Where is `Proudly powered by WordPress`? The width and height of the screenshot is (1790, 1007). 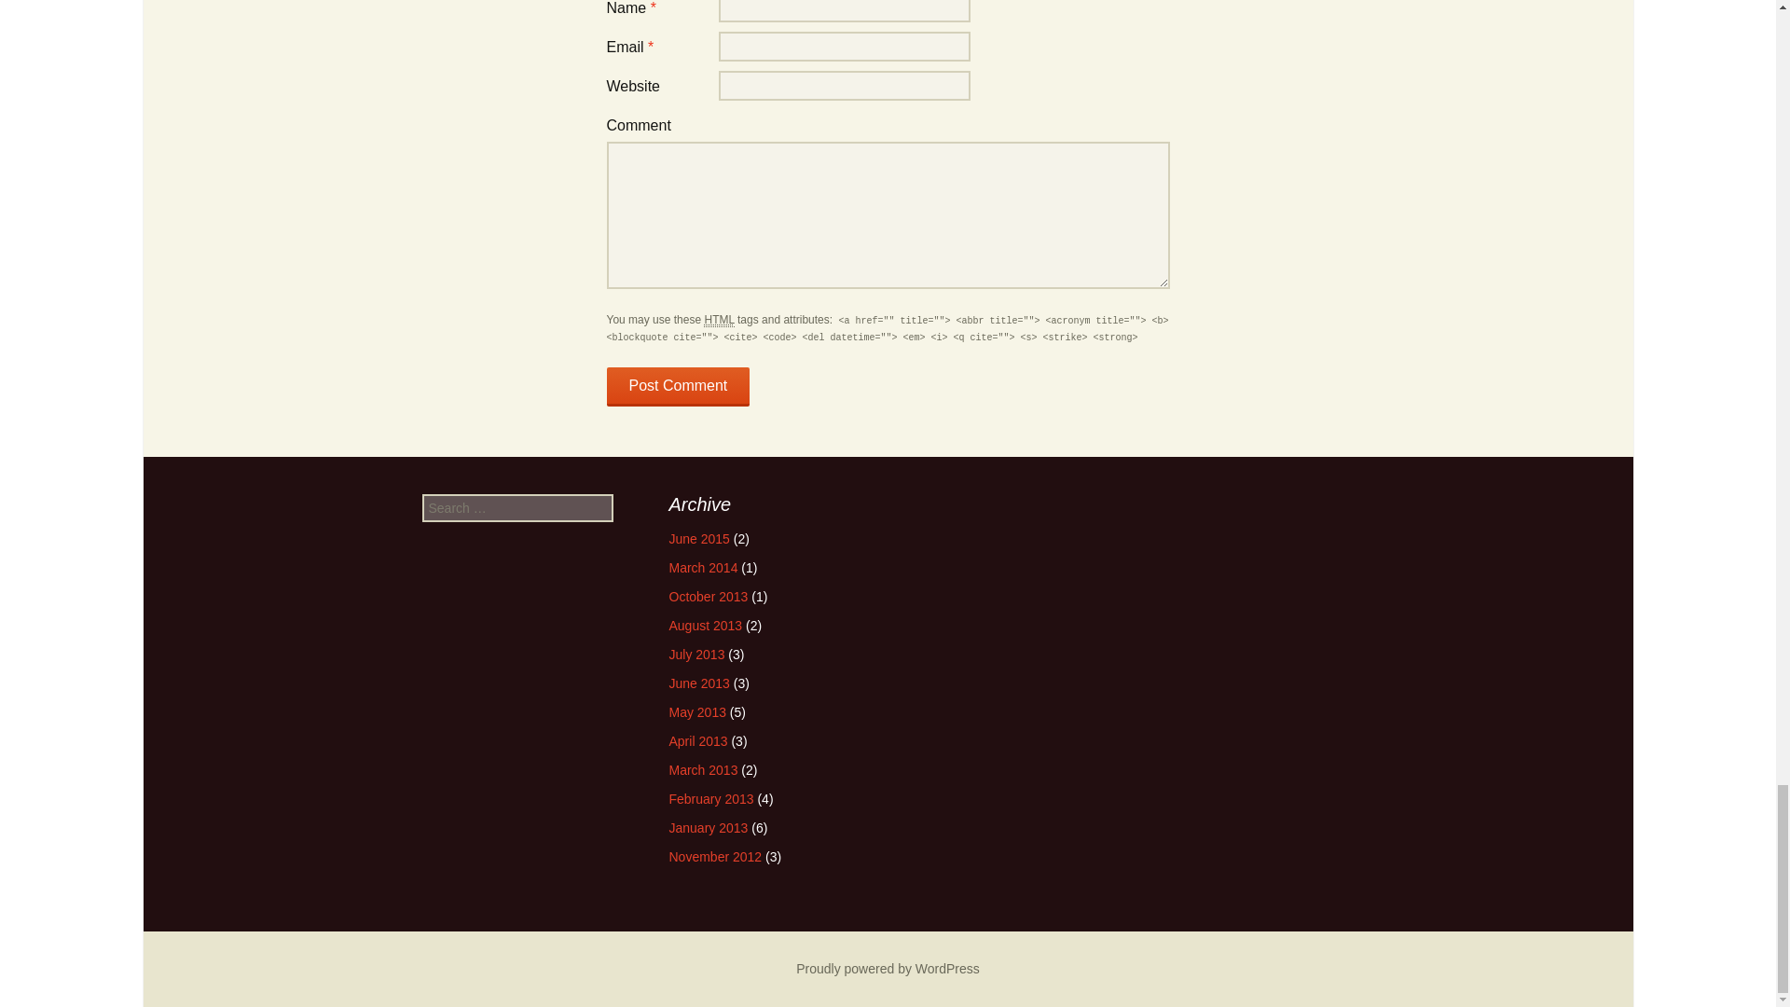
Proudly powered by WordPress is located at coordinates (888, 968).